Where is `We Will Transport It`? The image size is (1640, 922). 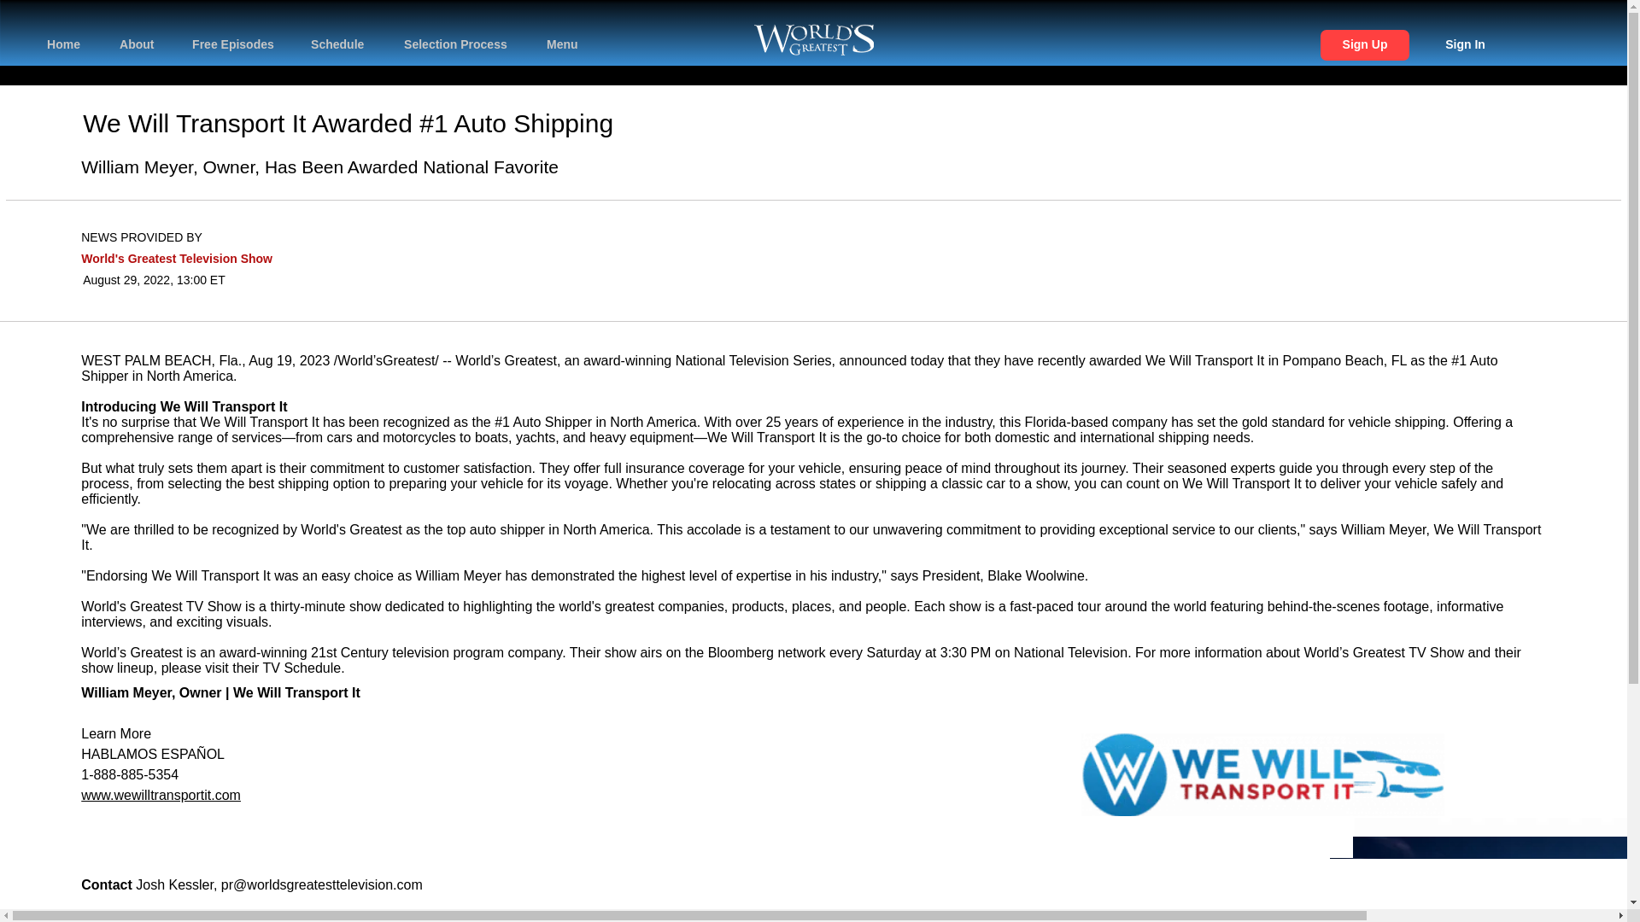 We Will Transport It is located at coordinates (224, 406).